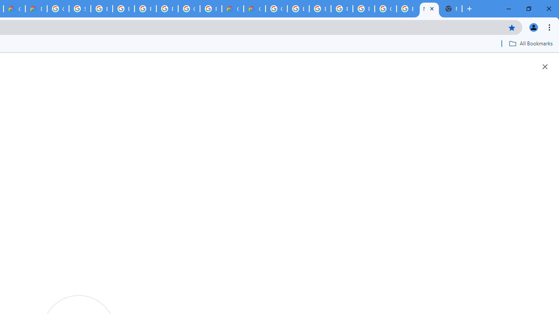 The height and width of the screenshot is (314, 559). I want to click on Browse Chrome as a guest - Computer - Google Chrome Help, so click(298, 9).